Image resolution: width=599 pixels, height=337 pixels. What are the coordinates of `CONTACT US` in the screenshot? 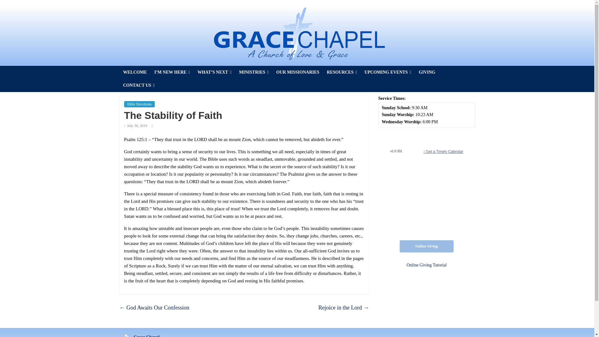 It's located at (139, 85).